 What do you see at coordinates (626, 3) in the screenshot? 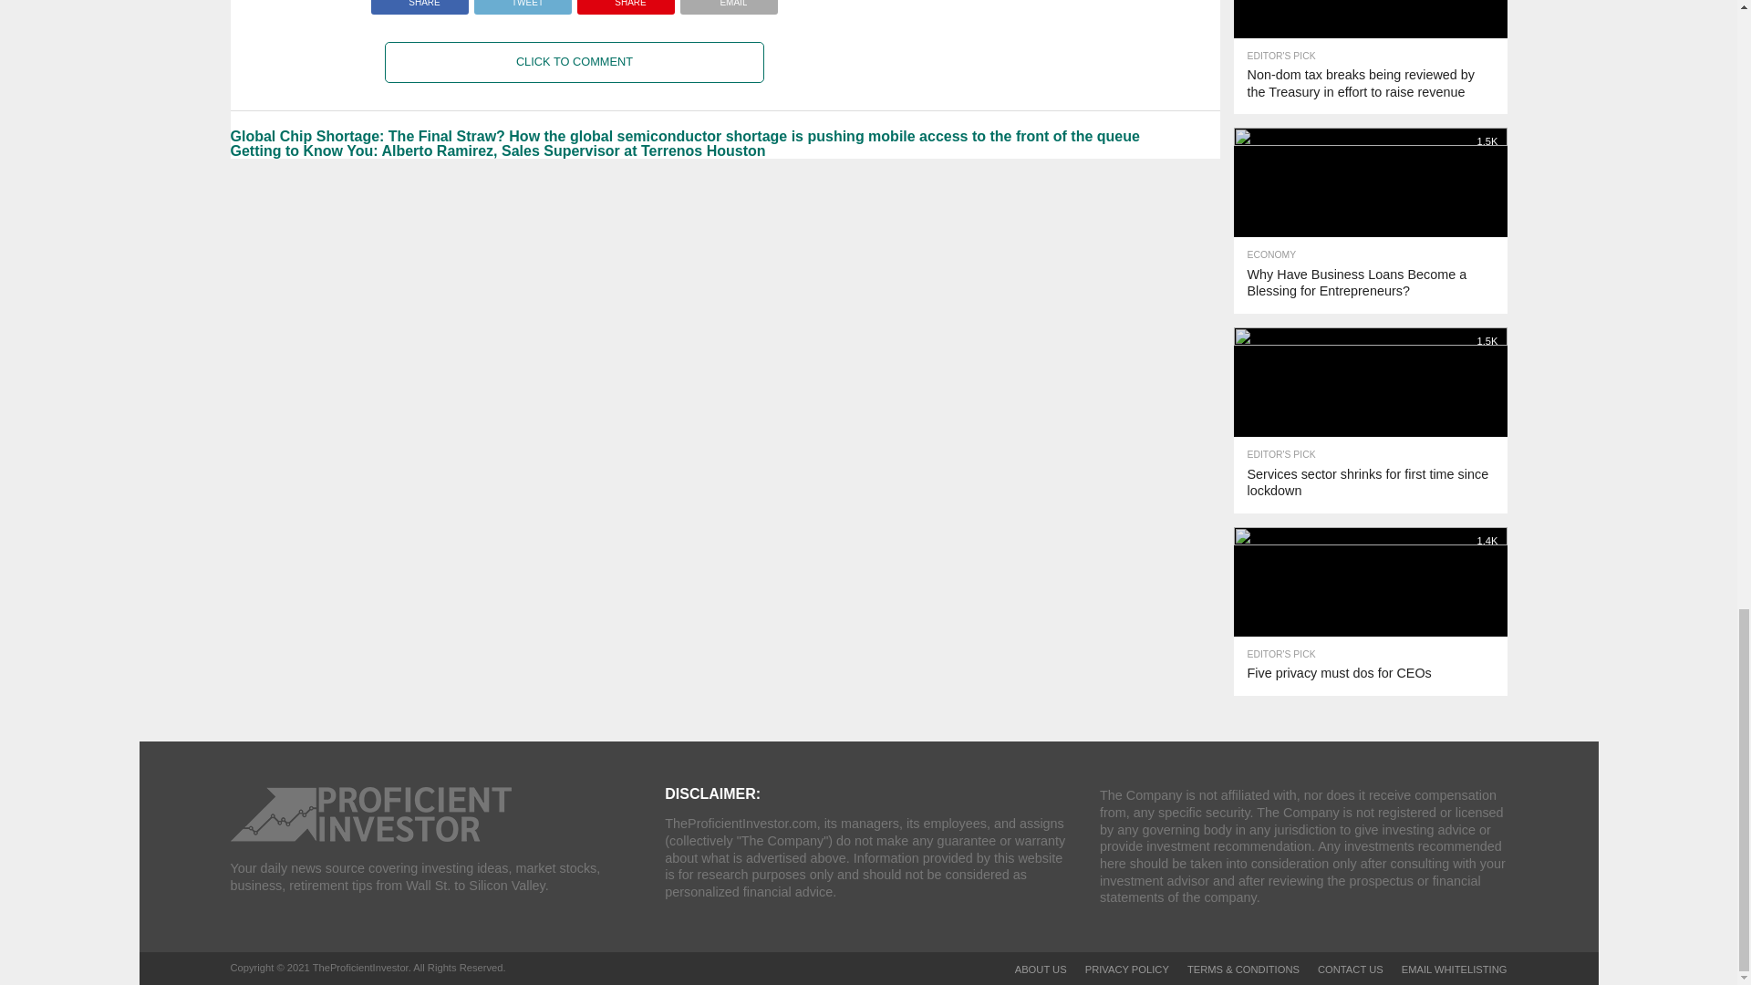
I see `SHARE` at bounding box center [626, 3].